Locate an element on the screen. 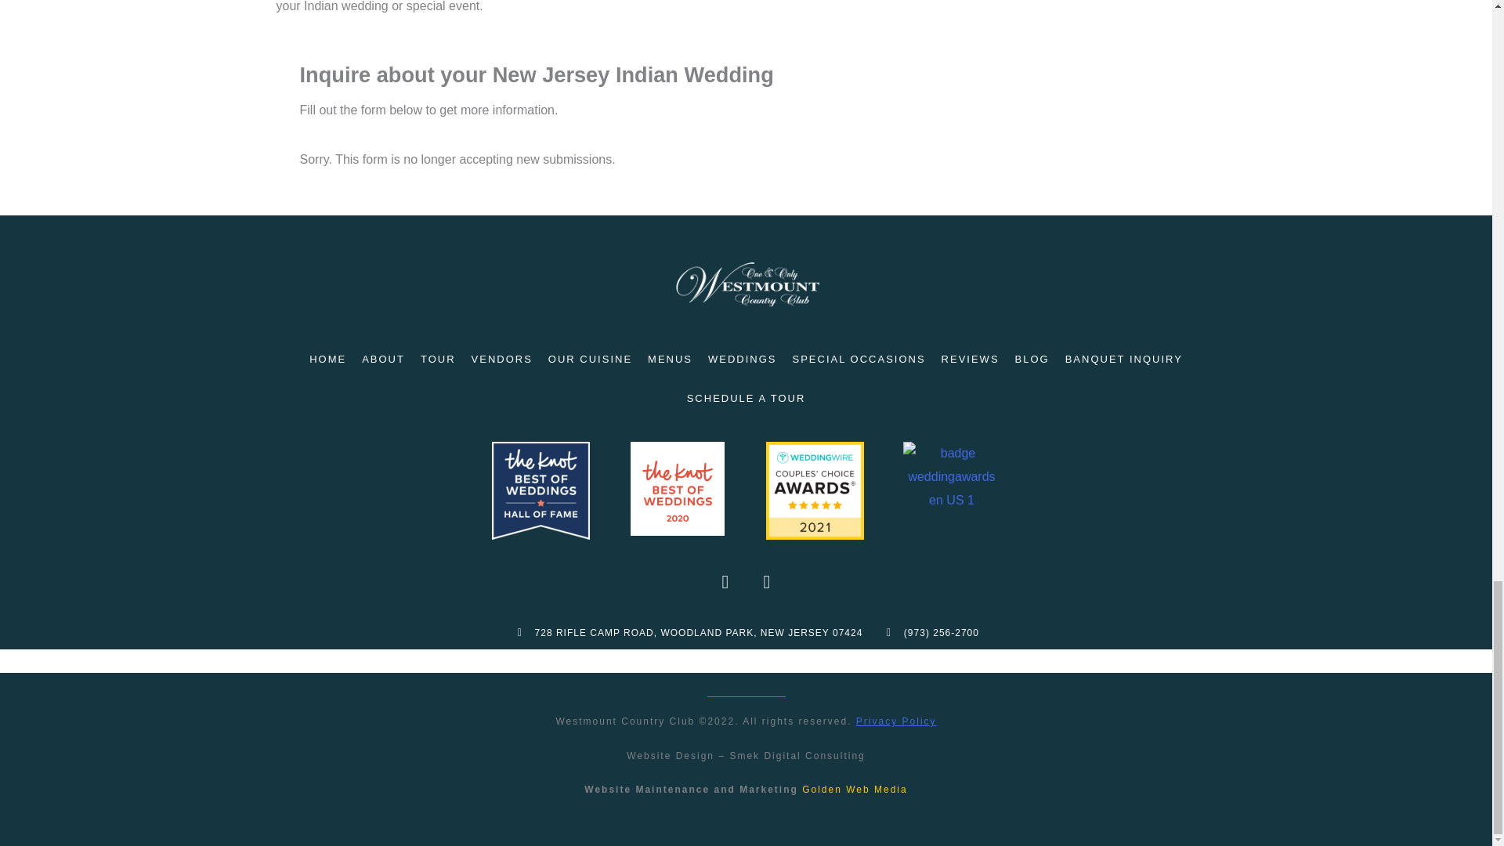 This screenshot has width=1504, height=846. ABOUT is located at coordinates (382, 359).